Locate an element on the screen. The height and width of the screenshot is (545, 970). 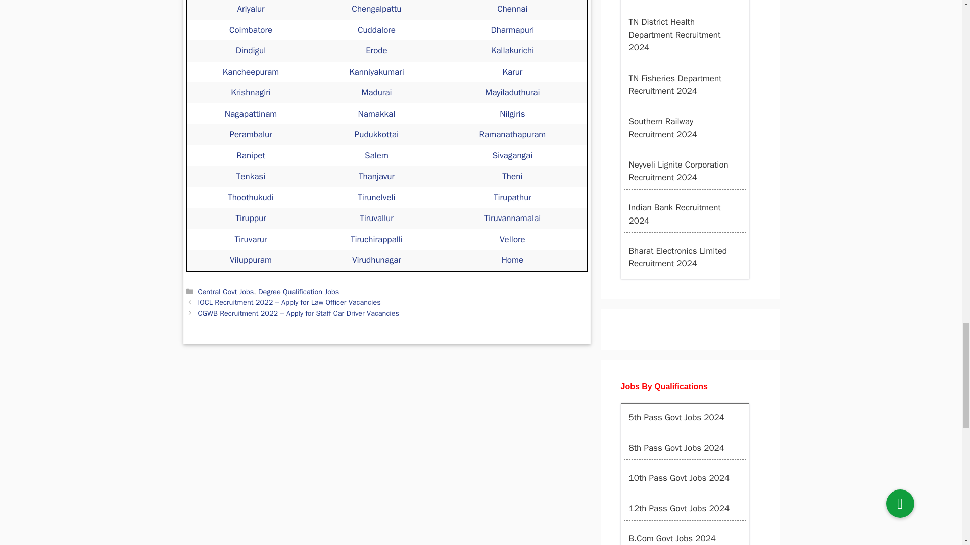
Cuddalore is located at coordinates (377, 30).